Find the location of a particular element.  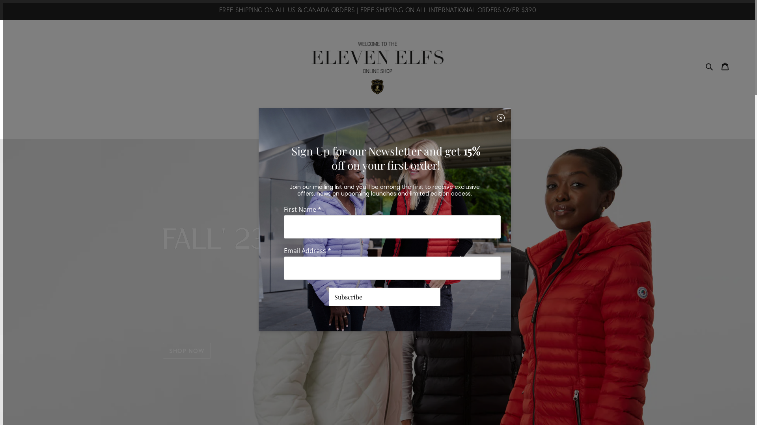

Search is located at coordinates (710, 65).